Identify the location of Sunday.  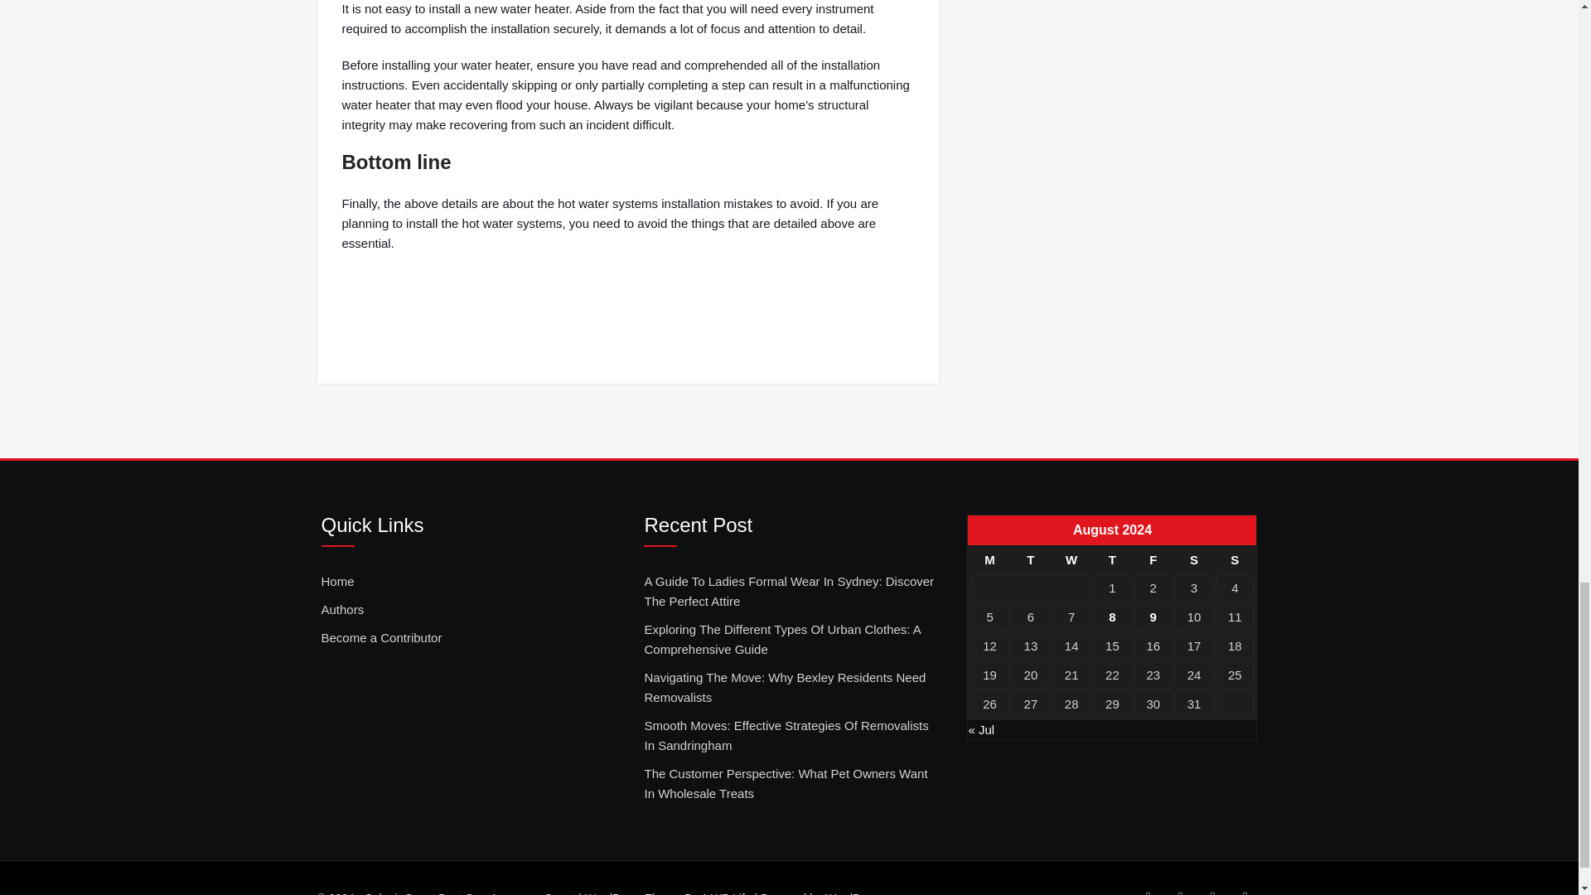
(1234, 560).